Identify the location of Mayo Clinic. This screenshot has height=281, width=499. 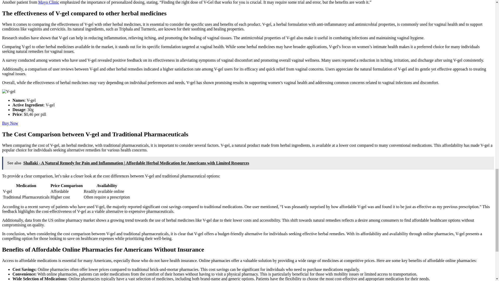
(48, 2).